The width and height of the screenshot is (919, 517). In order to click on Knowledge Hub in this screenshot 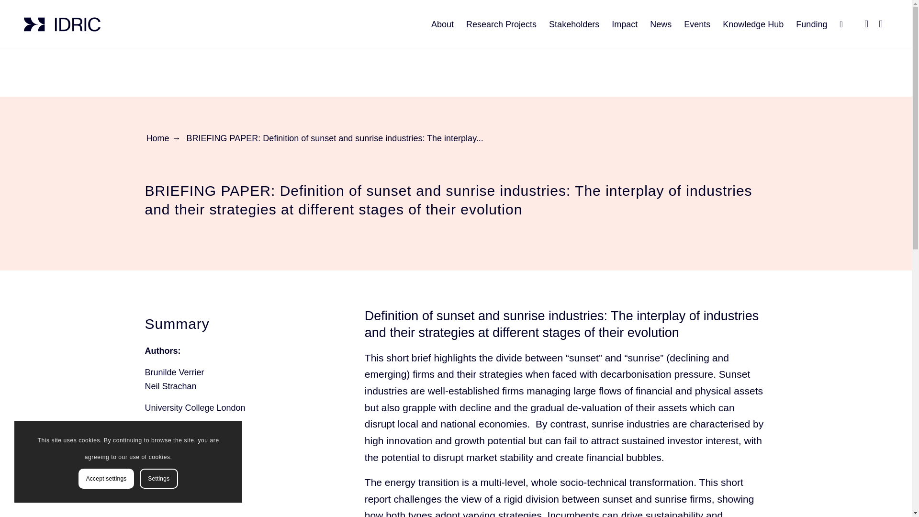, I will do `click(753, 24)`.